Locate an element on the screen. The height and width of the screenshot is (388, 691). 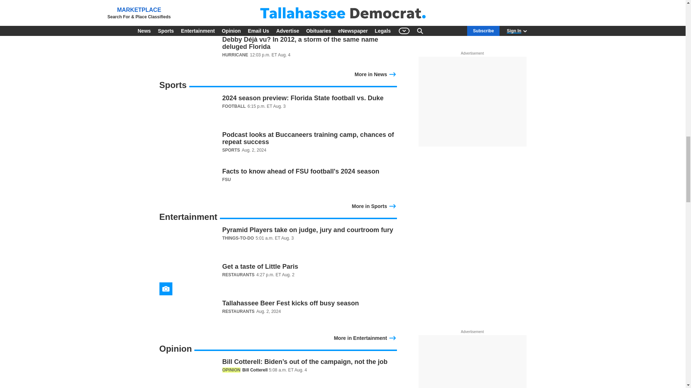
Pyramid Players take on judge, jury and courtroom fury  is located at coordinates (278, 242).